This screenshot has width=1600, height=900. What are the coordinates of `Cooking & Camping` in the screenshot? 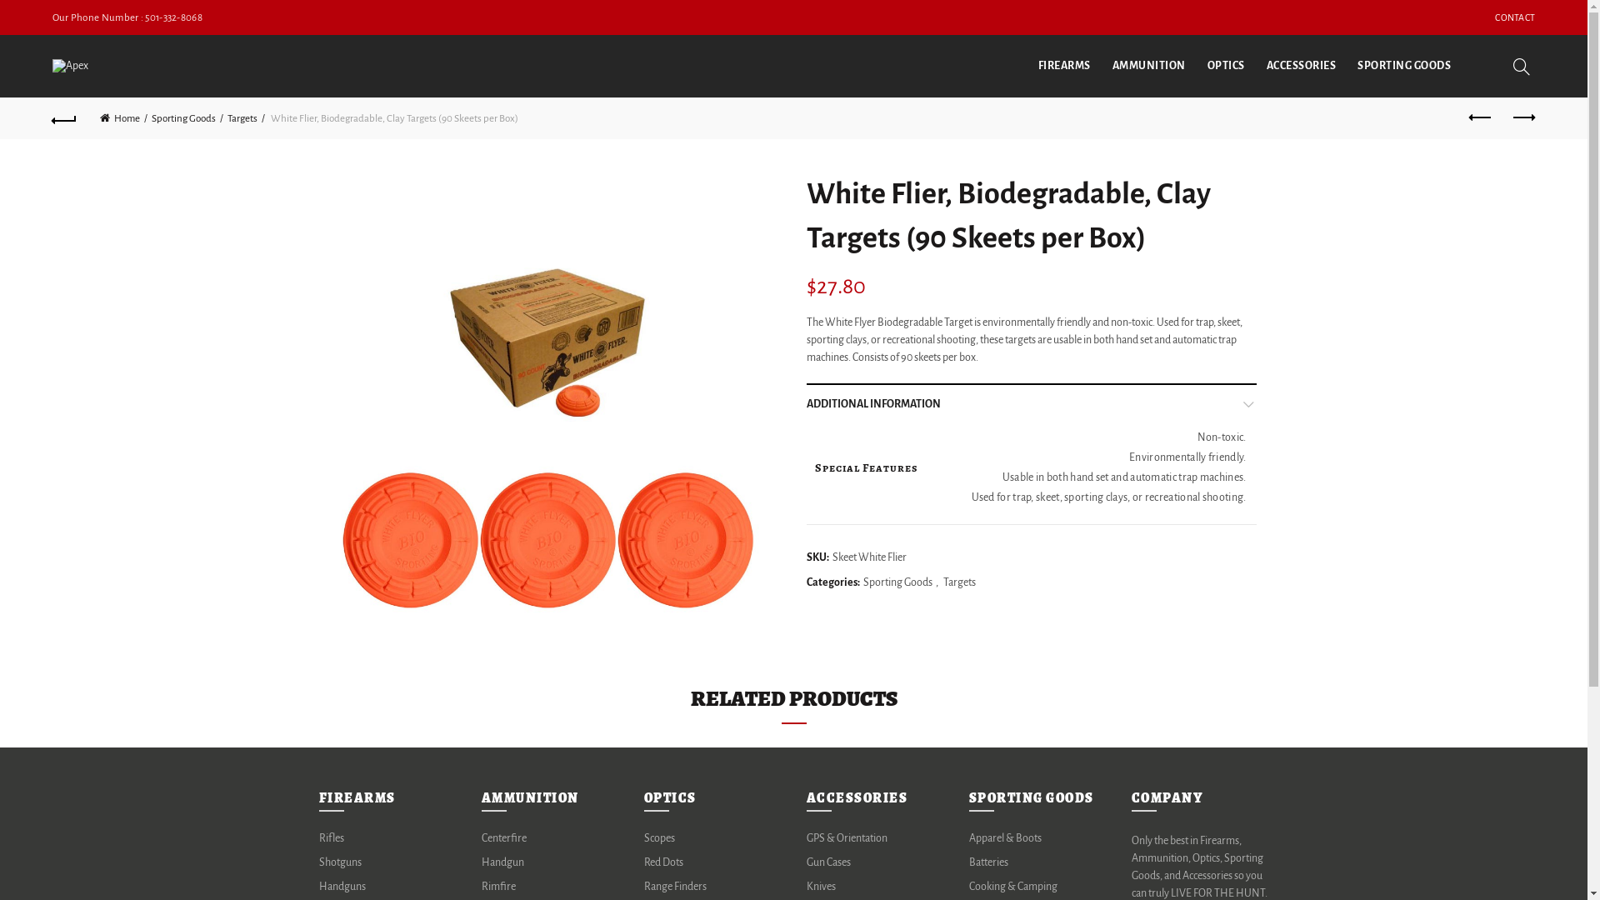 It's located at (1012, 887).